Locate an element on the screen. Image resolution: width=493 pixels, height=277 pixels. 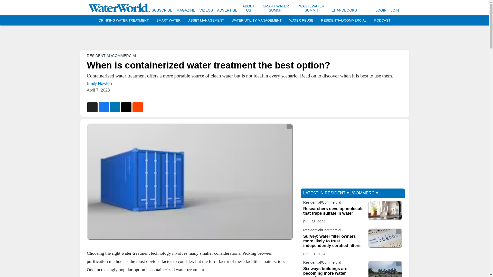
ABOUT US is located at coordinates (249, 8).